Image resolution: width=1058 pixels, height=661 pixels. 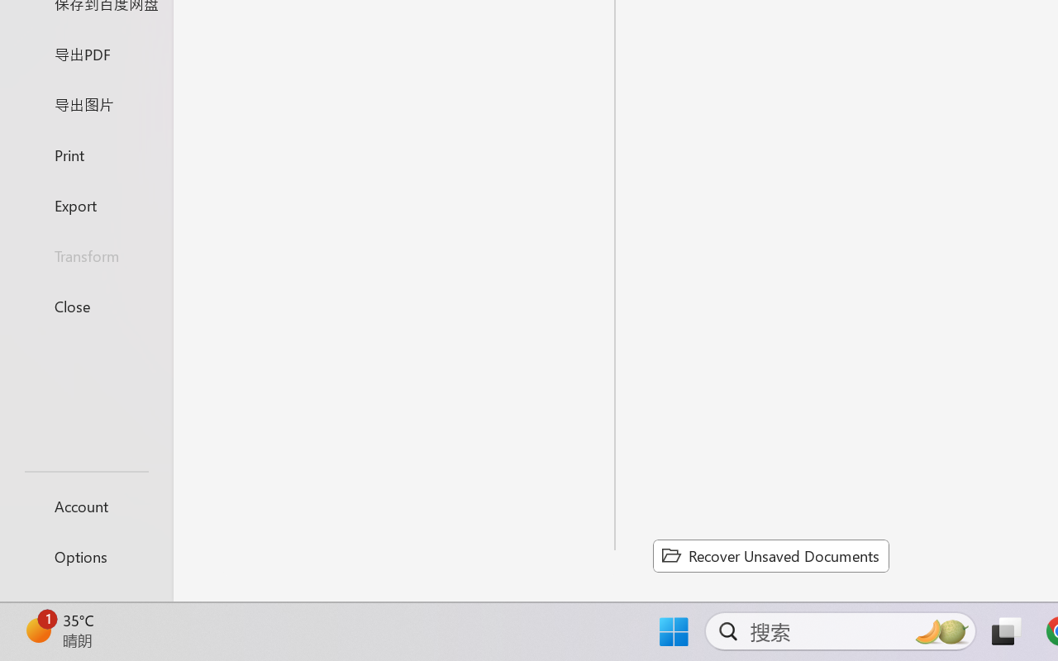 What do you see at coordinates (770, 555) in the screenshot?
I see `Recover Unsaved Documents` at bounding box center [770, 555].